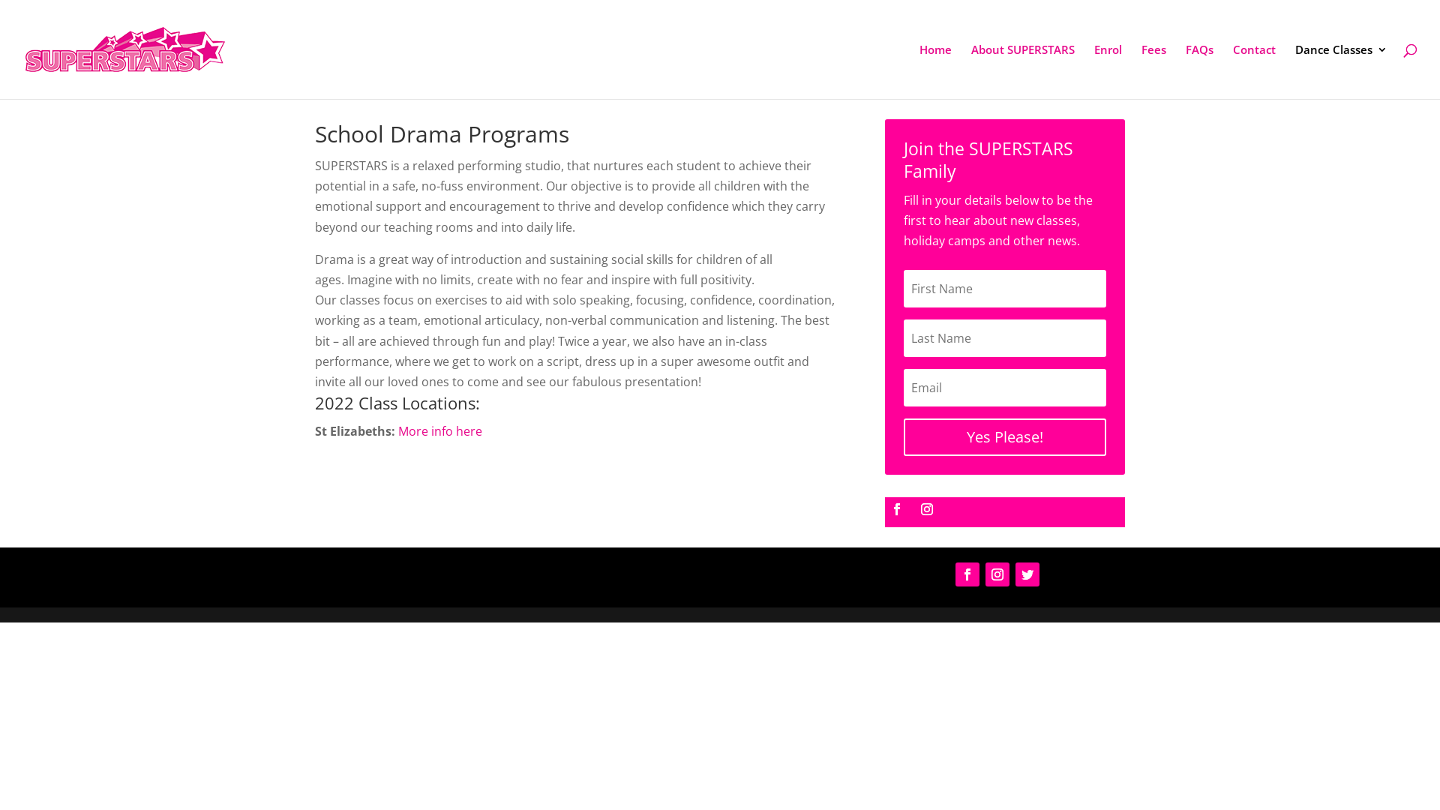 The height and width of the screenshot is (810, 1440). Describe the element at coordinates (897, 509) in the screenshot. I see `Follow on Facebook` at that location.